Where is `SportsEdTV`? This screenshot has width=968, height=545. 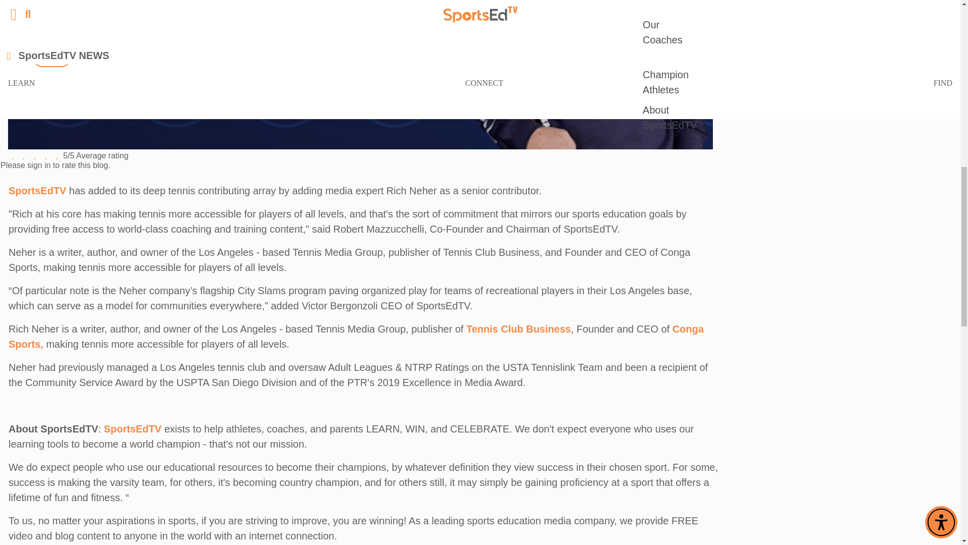
SportsEdTV is located at coordinates (37, 191).